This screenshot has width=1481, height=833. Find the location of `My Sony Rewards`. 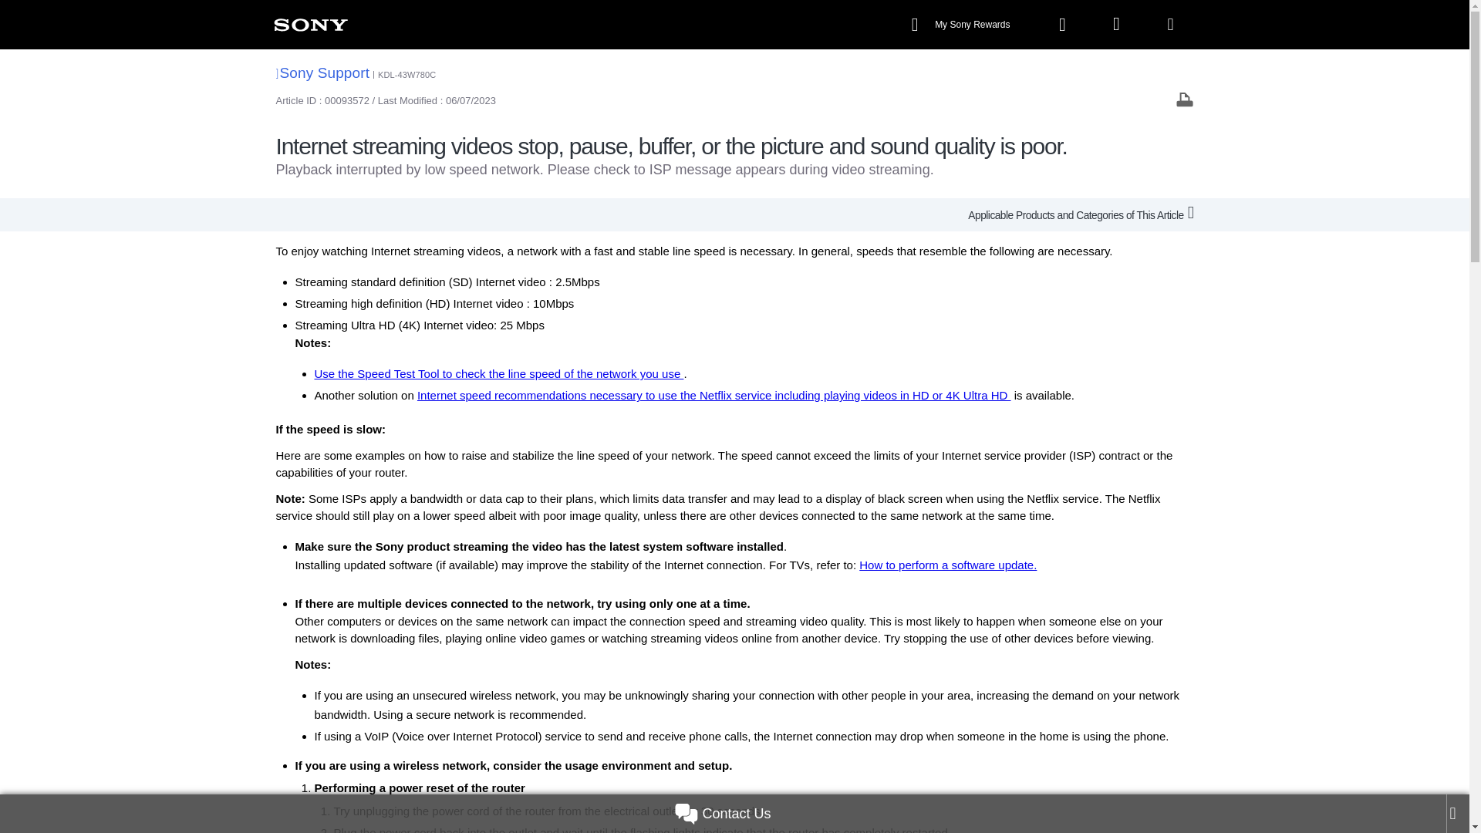

My Sony Rewards is located at coordinates (963, 25).